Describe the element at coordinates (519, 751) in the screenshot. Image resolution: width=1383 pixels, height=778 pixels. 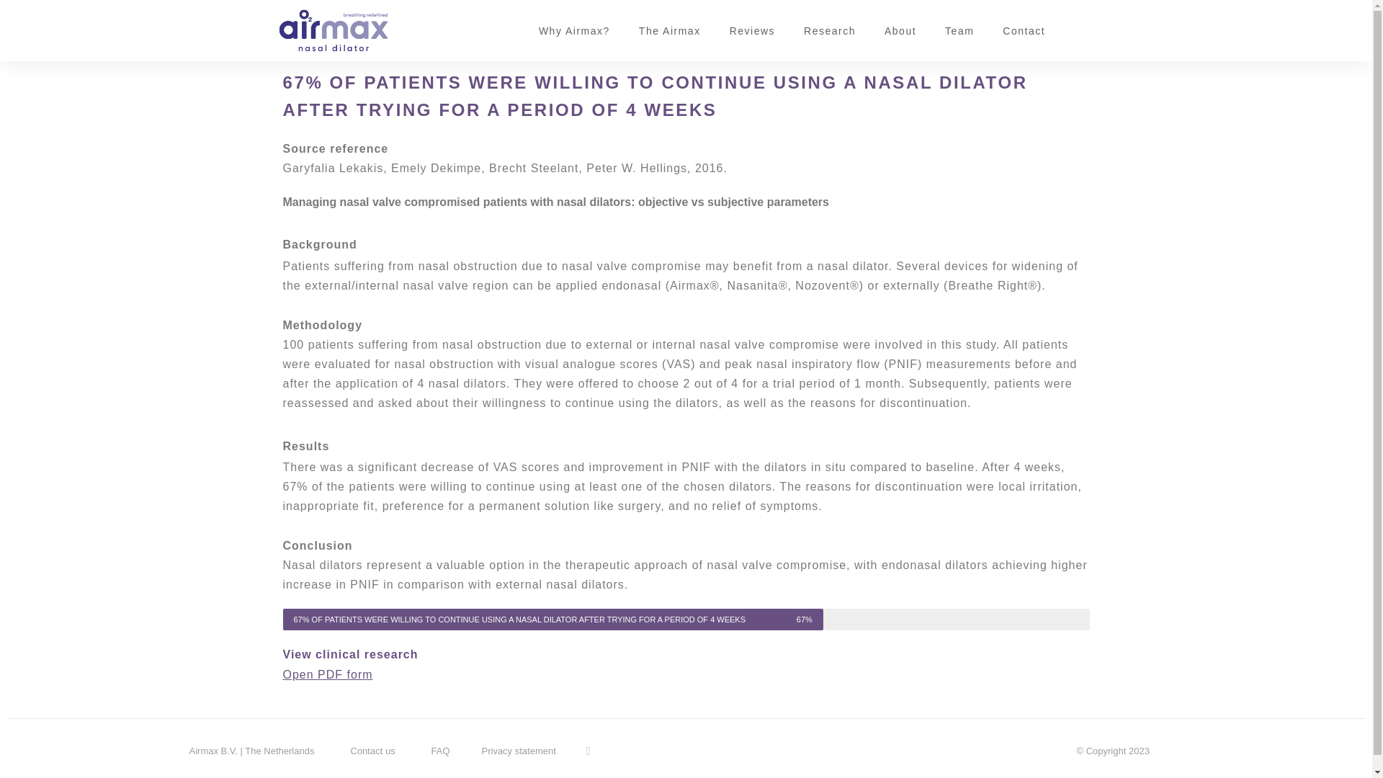
I see `Privacy statement` at that location.